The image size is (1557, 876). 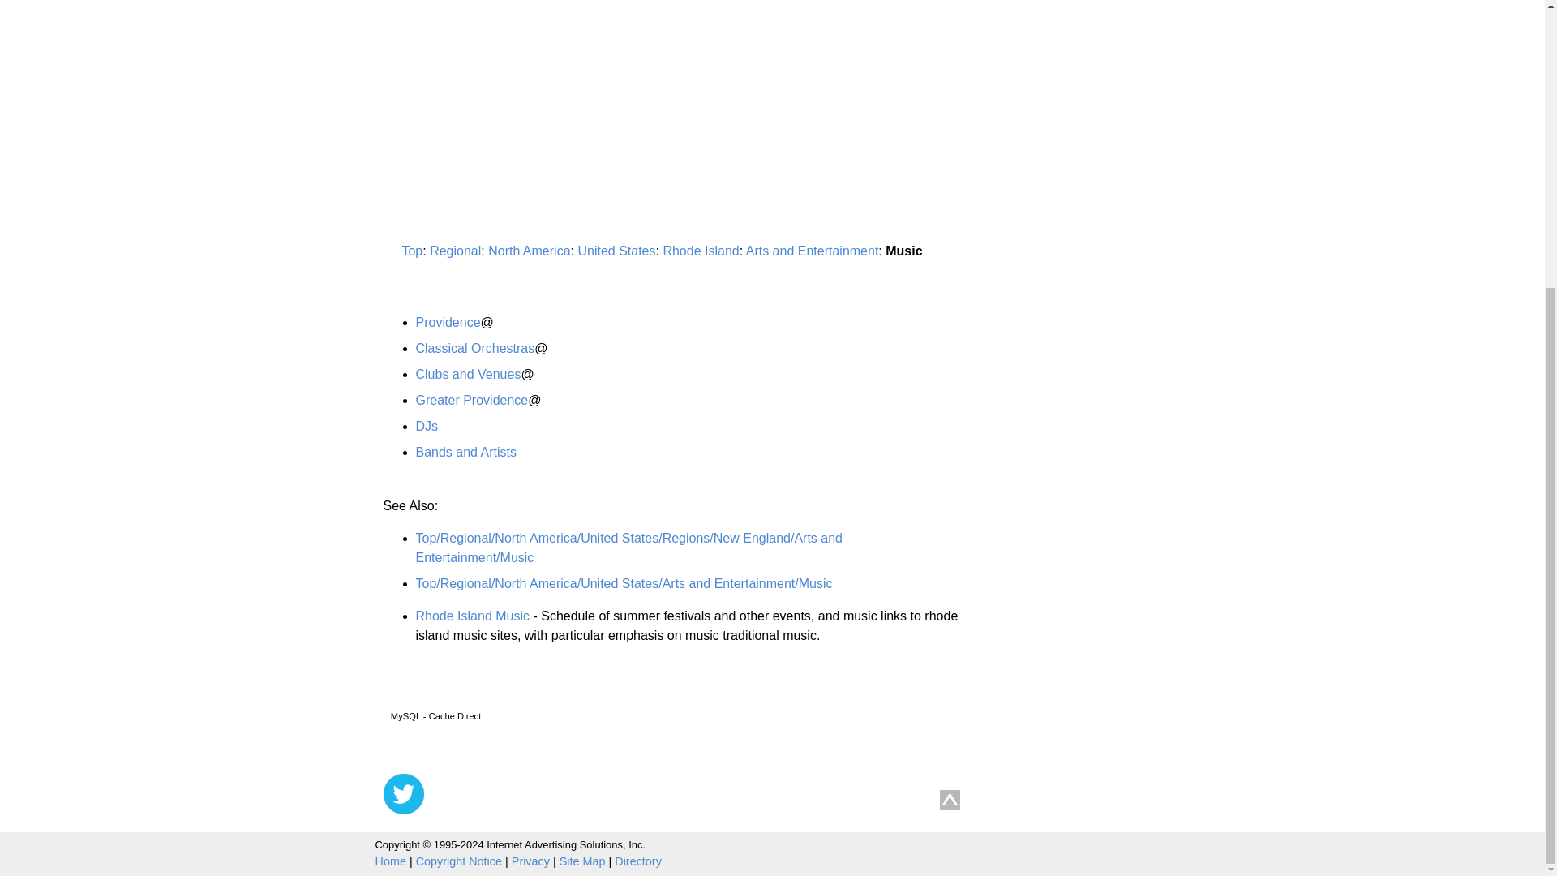 What do you see at coordinates (474, 349) in the screenshot?
I see `Classical Orchestras` at bounding box center [474, 349].